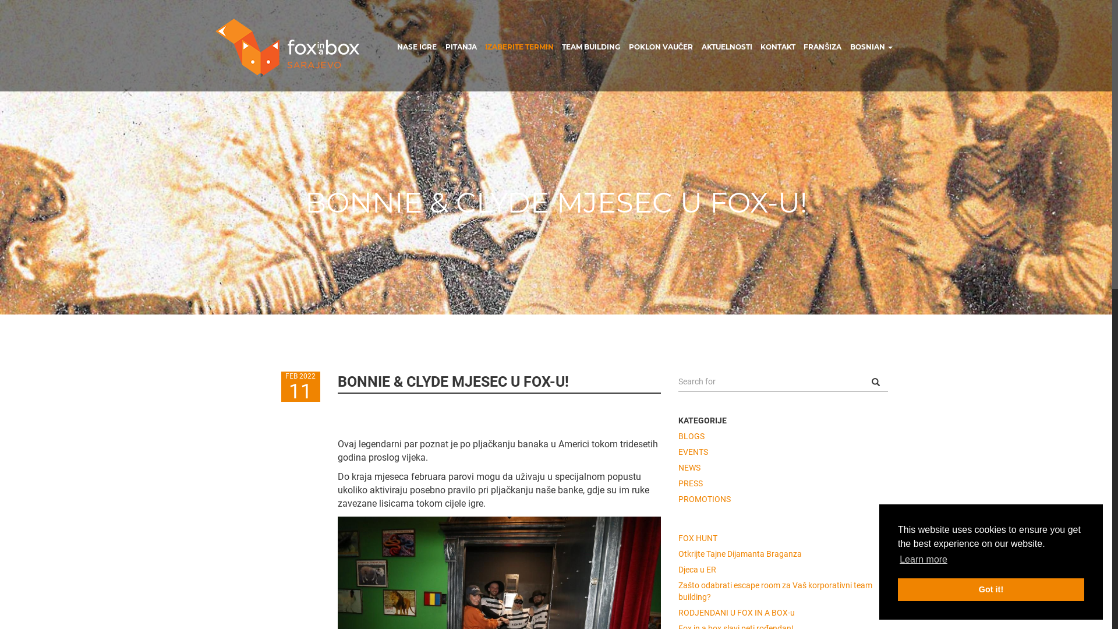  I want to click on PITANJA, so click(1025, 51).